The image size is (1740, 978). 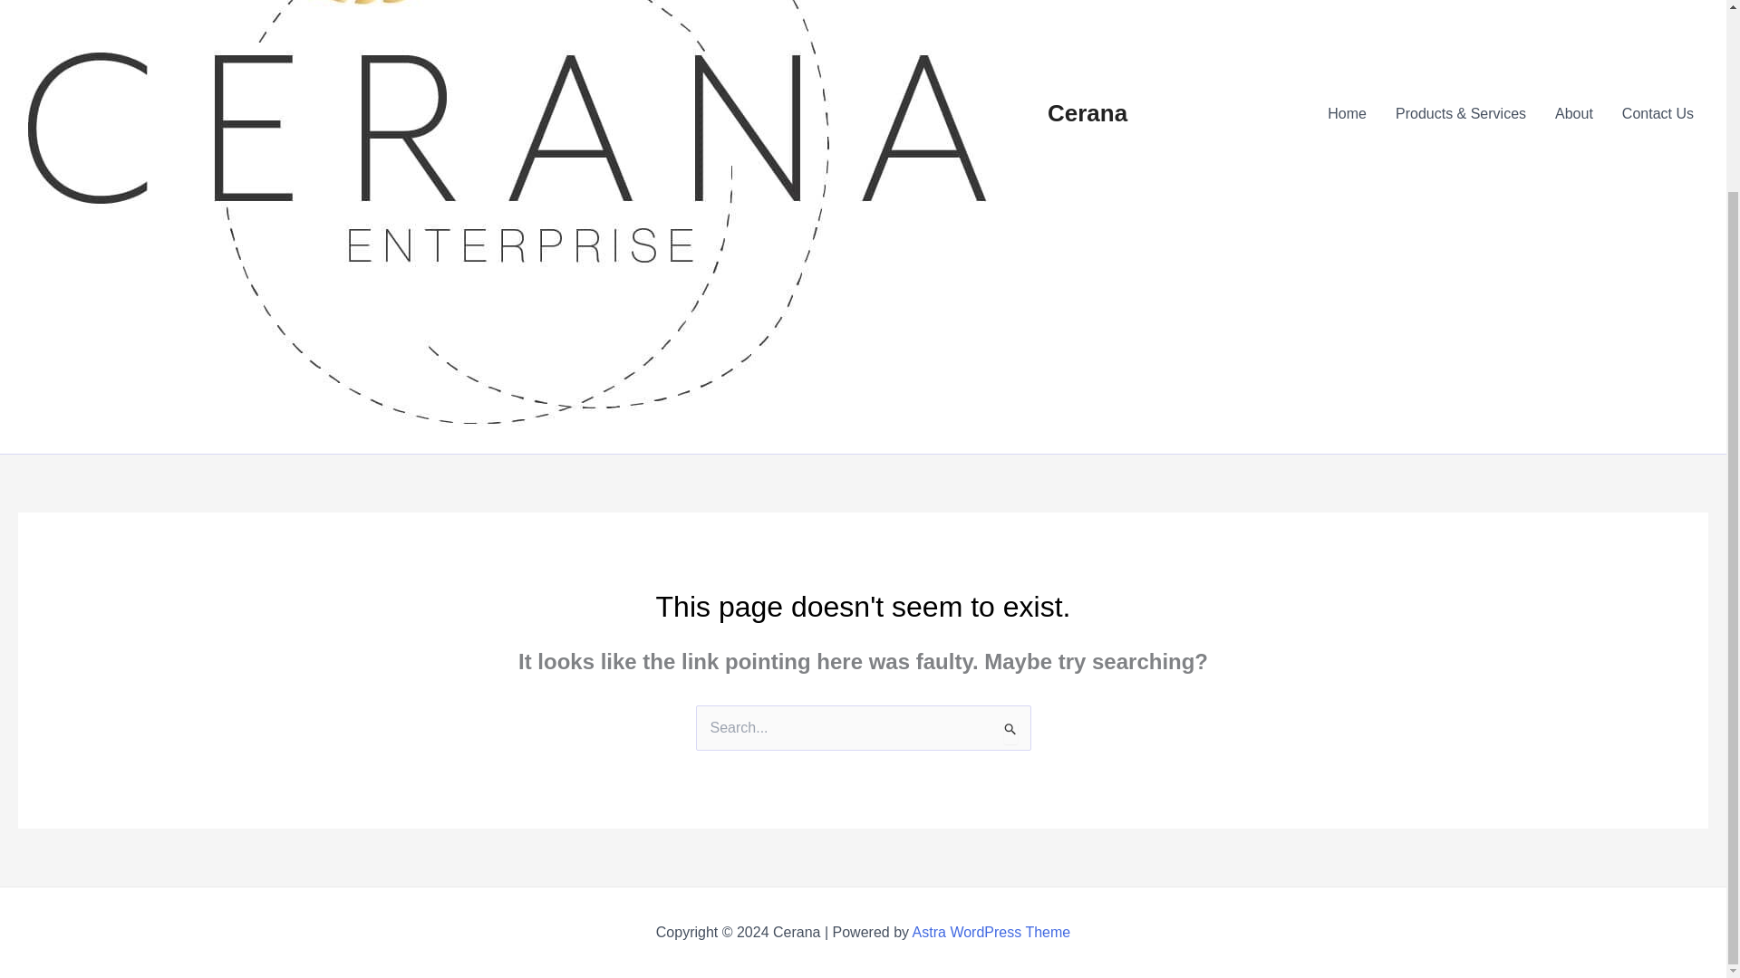 What do you see at coordinates (1087, 113) in the screenshot?
I see `Cerana` at bounding box center [1087, 113].